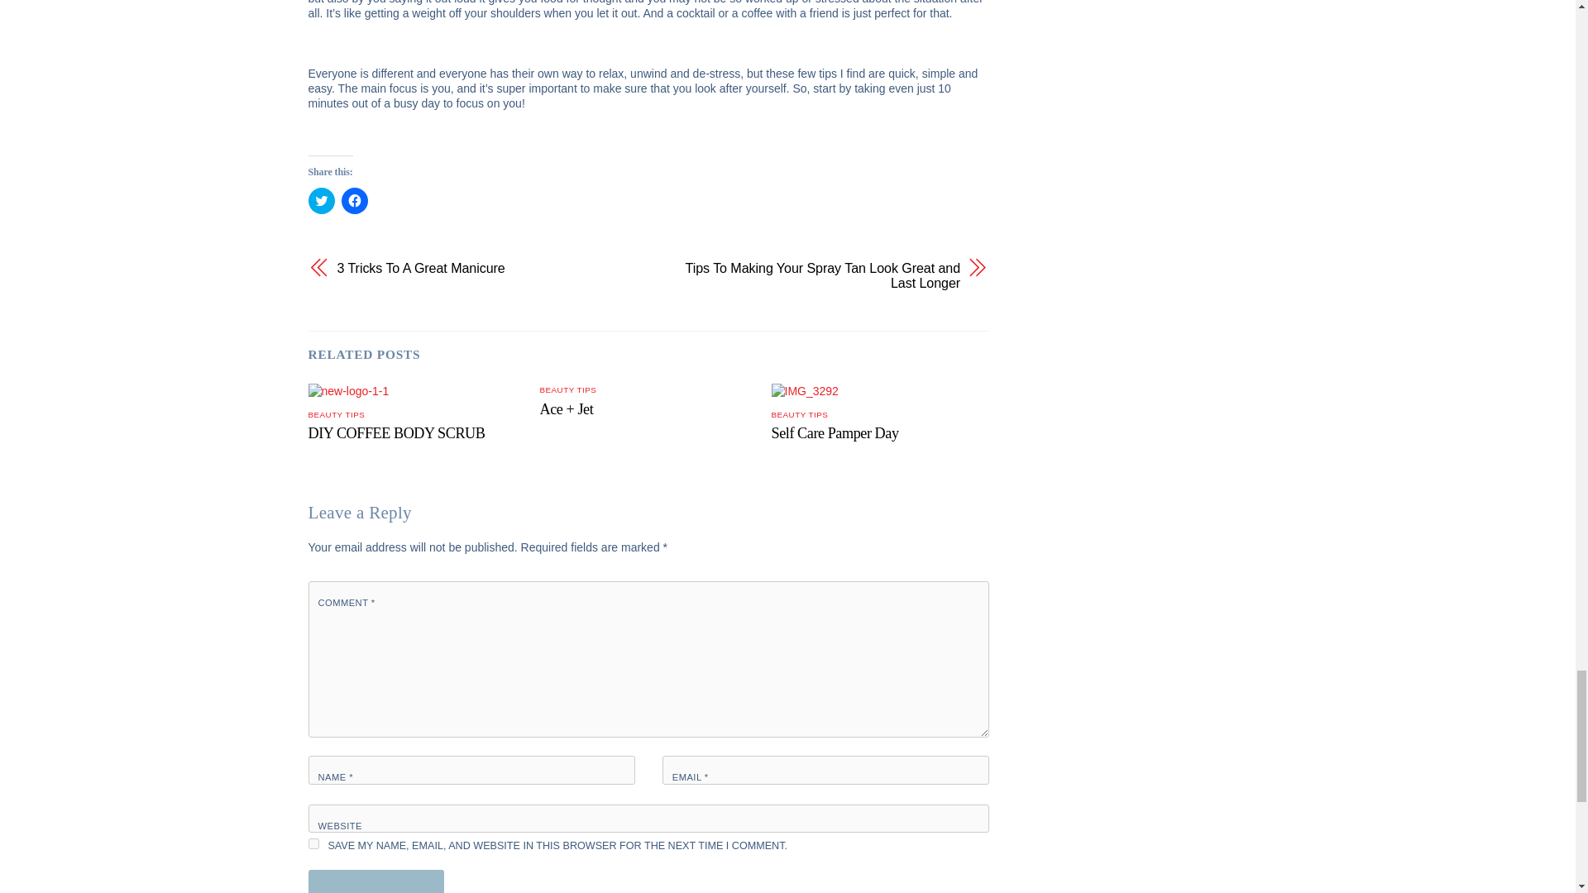 Image resolution: width=1588 pixels, height=893 pixels. I want to click on BEAUTY TIPS, so click(336, 413).